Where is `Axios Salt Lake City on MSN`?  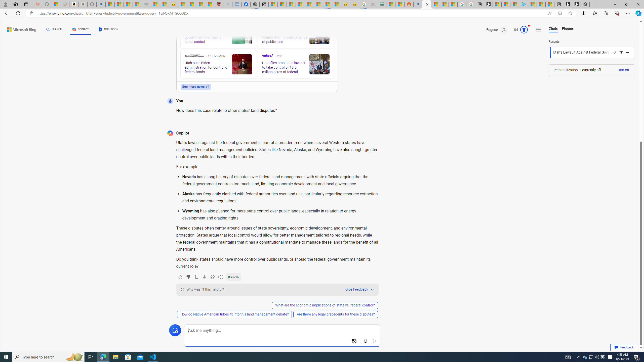
Axios Salt Lake City on MSN is located at coordinates (186, 26).